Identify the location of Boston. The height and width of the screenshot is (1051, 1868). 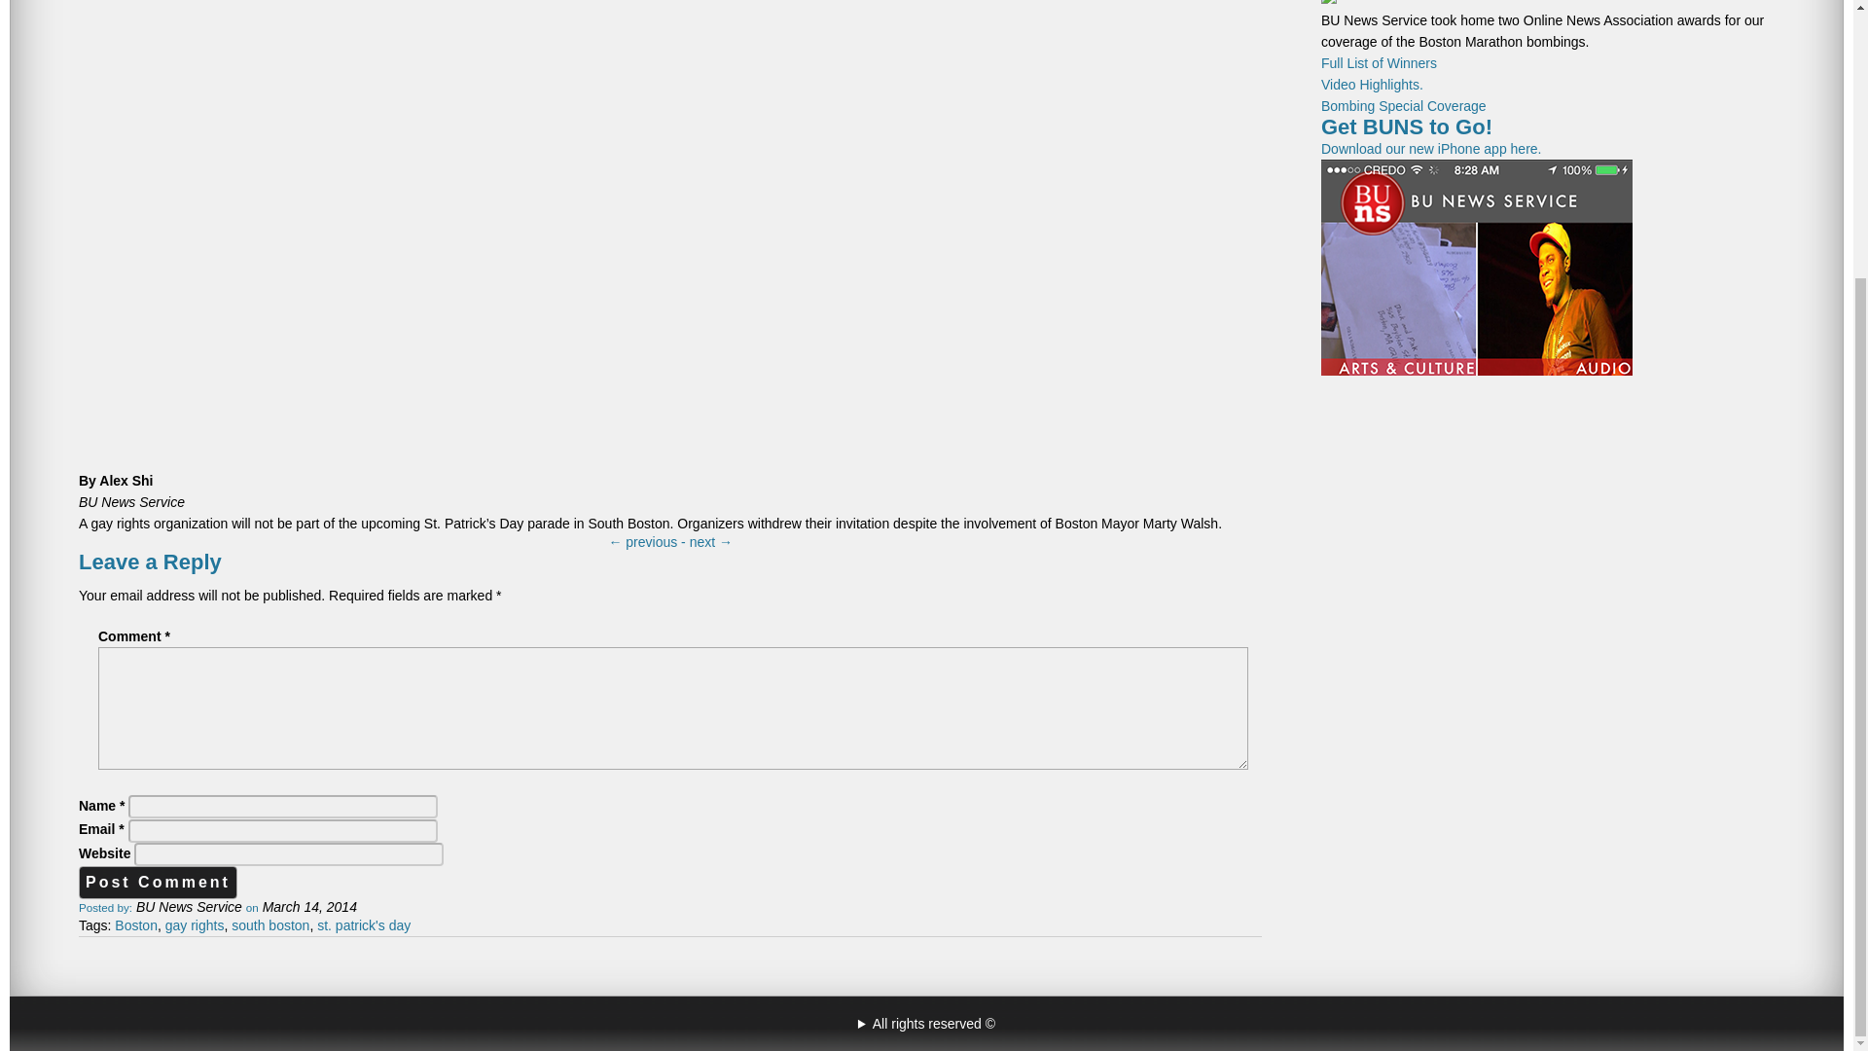
(135, 924).